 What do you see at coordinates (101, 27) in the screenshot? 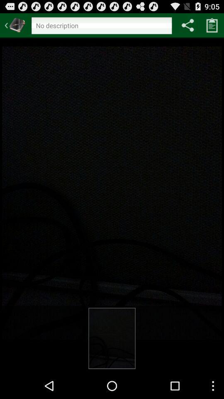
I see `text imput for search` at bounding box center [101, 27].